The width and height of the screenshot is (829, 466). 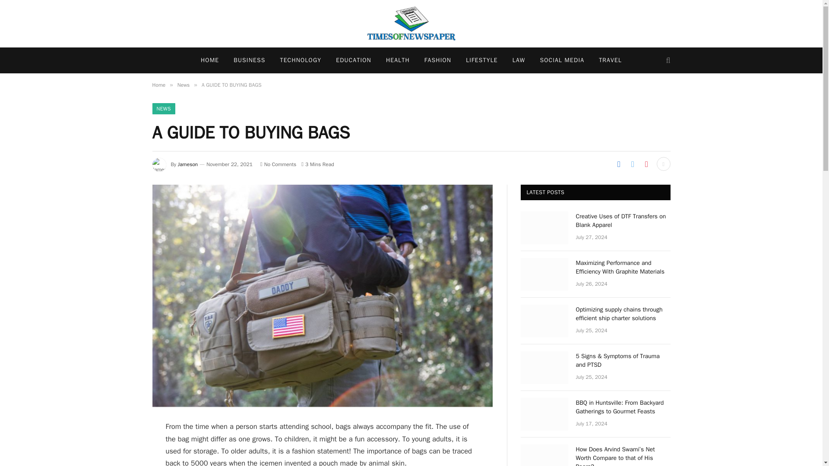 I want to click on NEWS, so click(x=163, y=108).